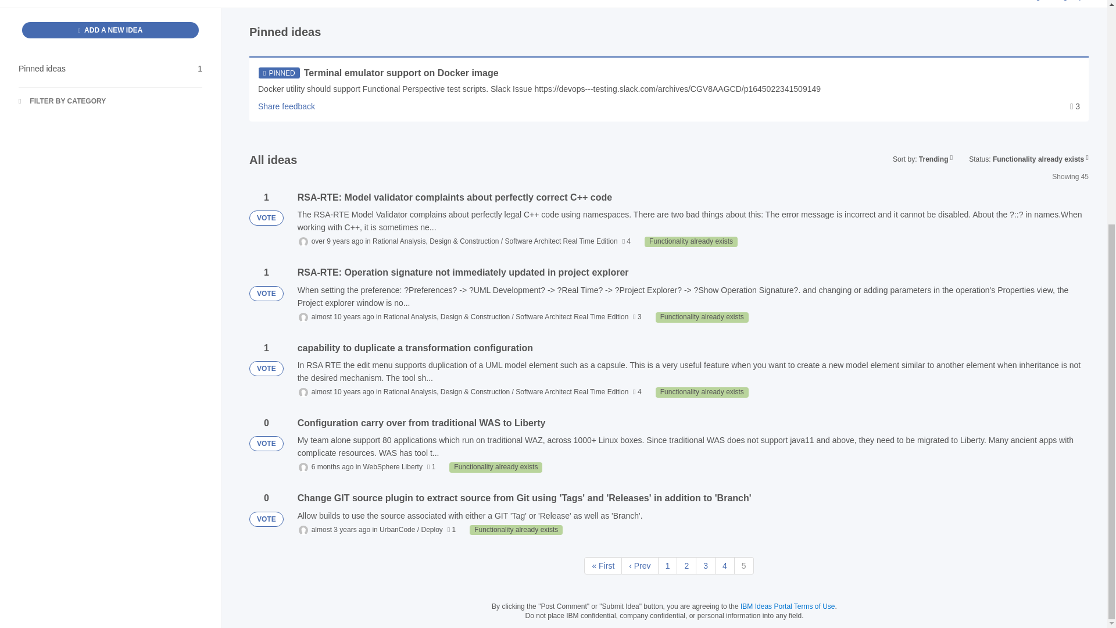 Image resolution: width=1116 pixels, height=628 pixels. What do you see at coordinates (702, 392) in the screenshot?
I see `Functionality already exists` at bounding box center [702, 392].